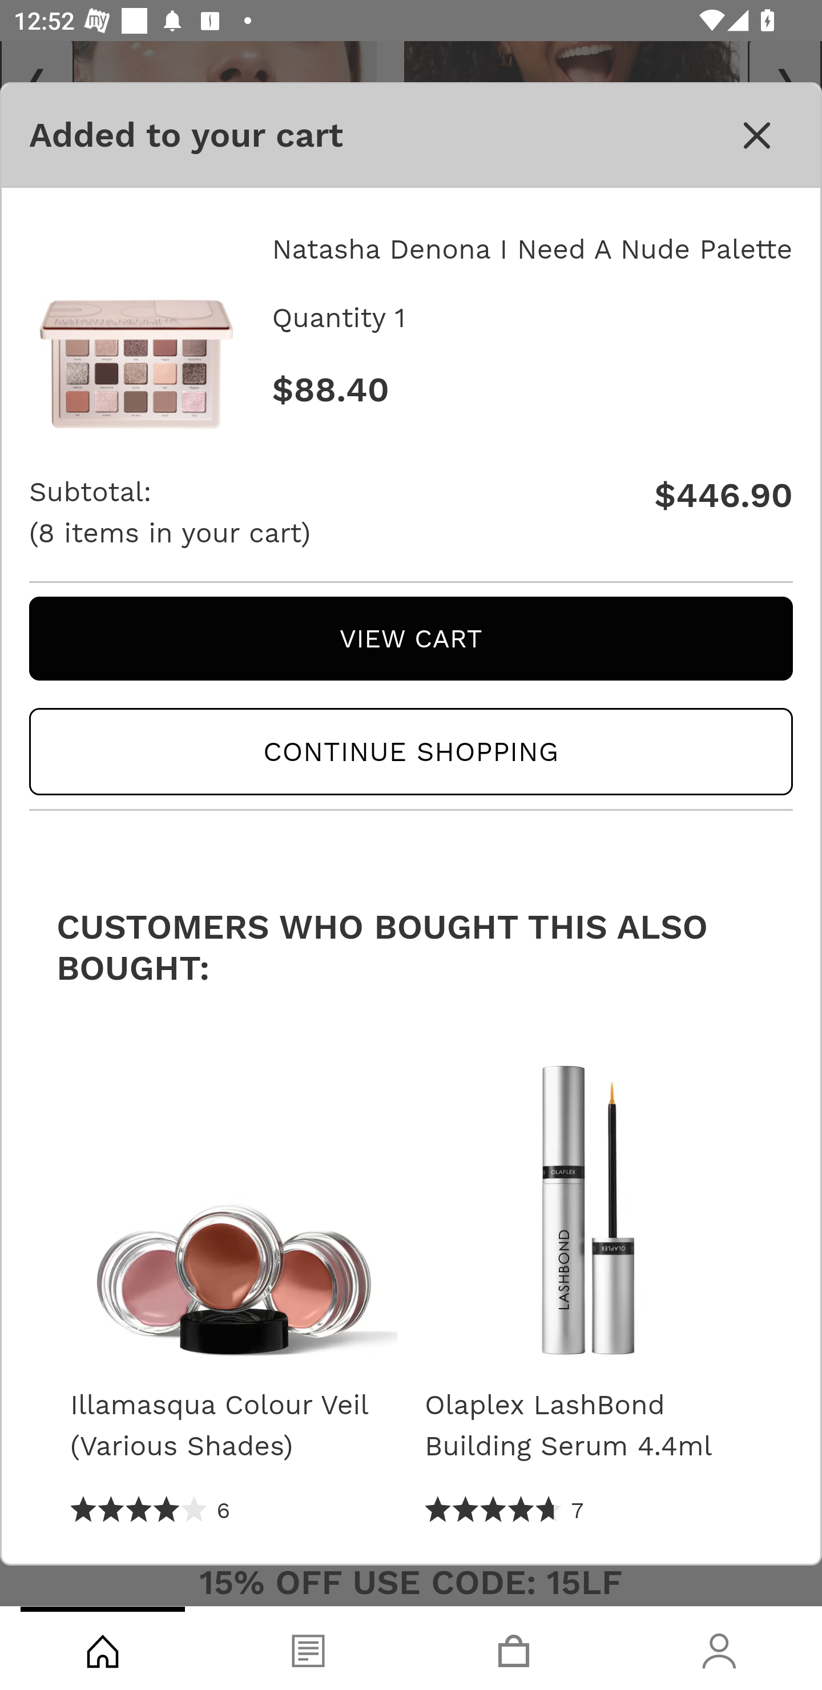  What do you see at coordinates (411, 638) in the screenshot?
I see `VIEW CART` at bounding box center [411, 638].